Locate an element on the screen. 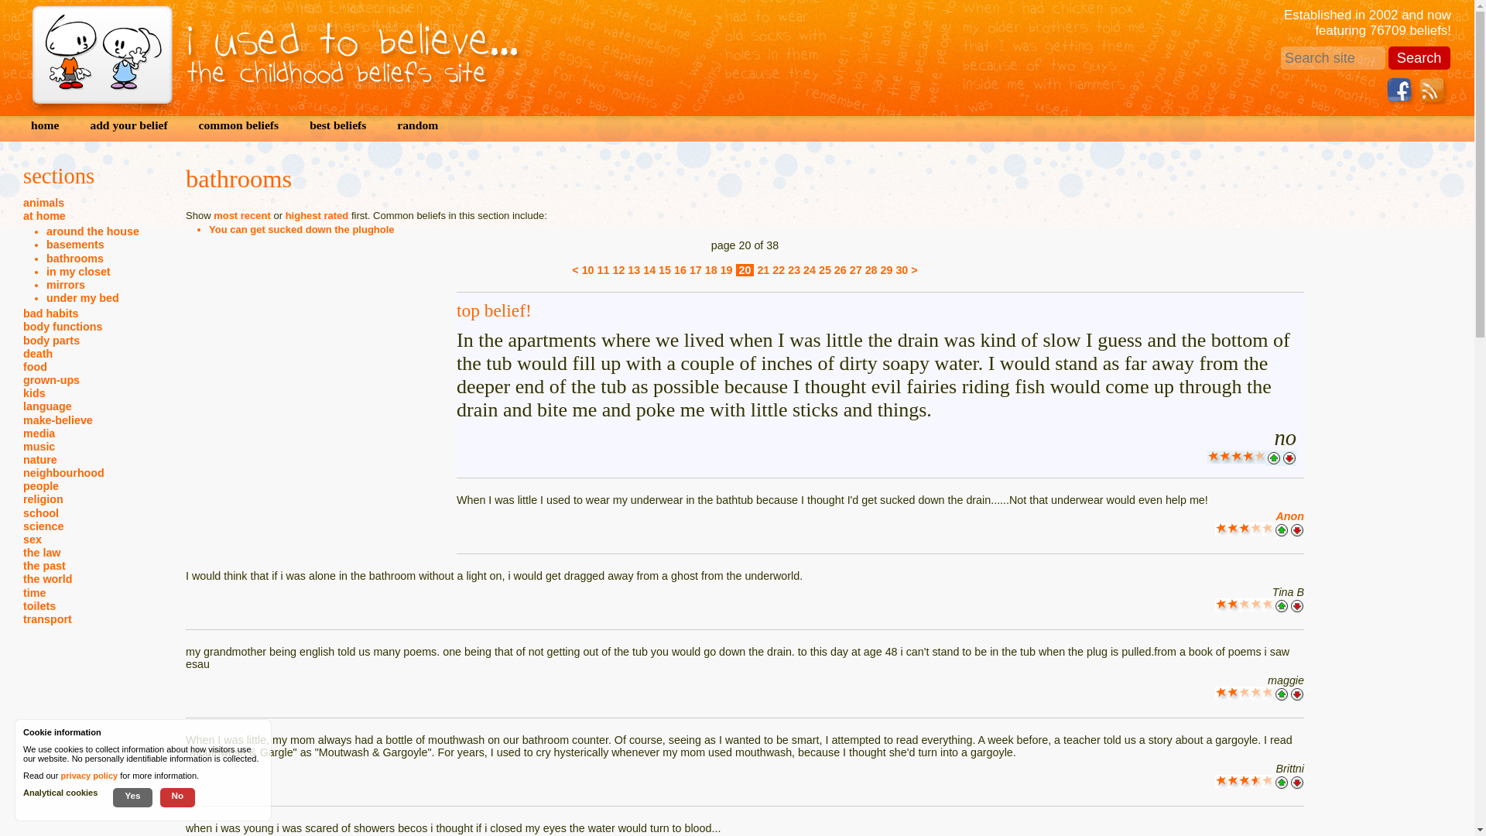 This screenshot has height=836, width=1486. home is located at coordinates (45, 125).